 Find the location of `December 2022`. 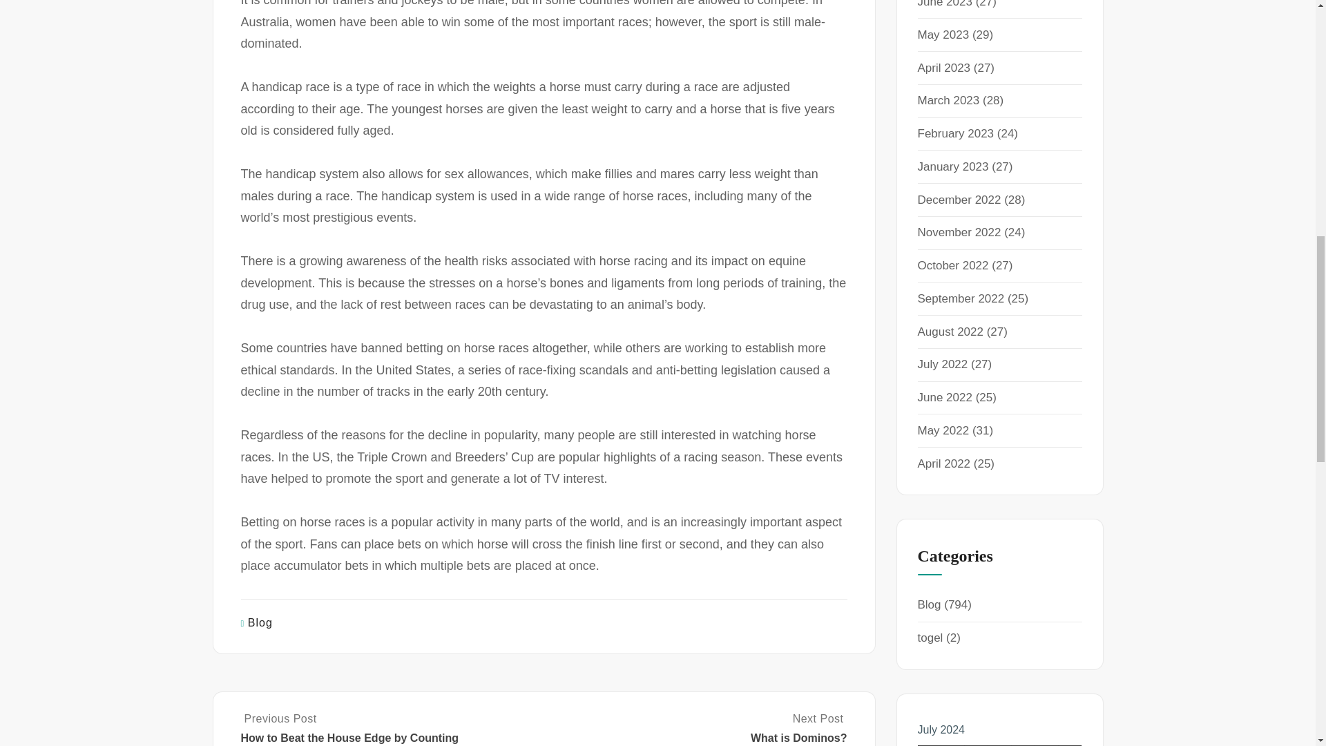

December 2022 is located at coordinates (959, 200).